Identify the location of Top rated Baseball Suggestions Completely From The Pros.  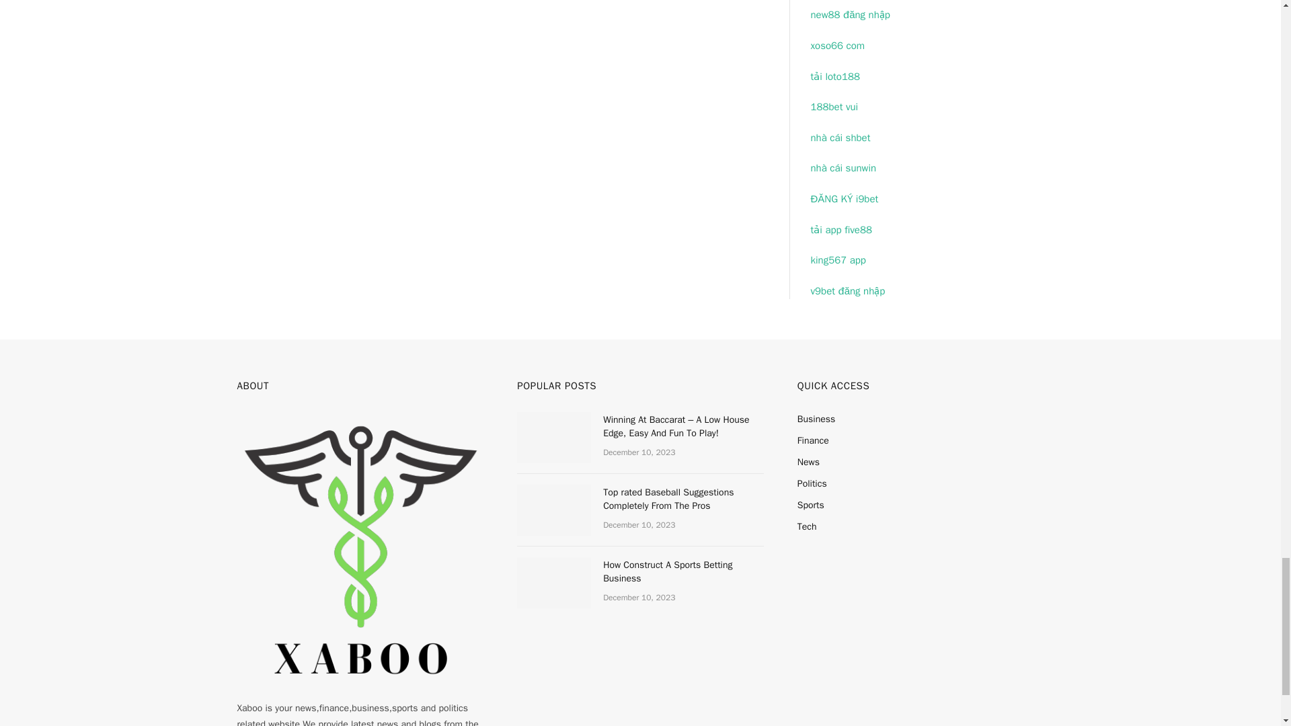
(554, 510).